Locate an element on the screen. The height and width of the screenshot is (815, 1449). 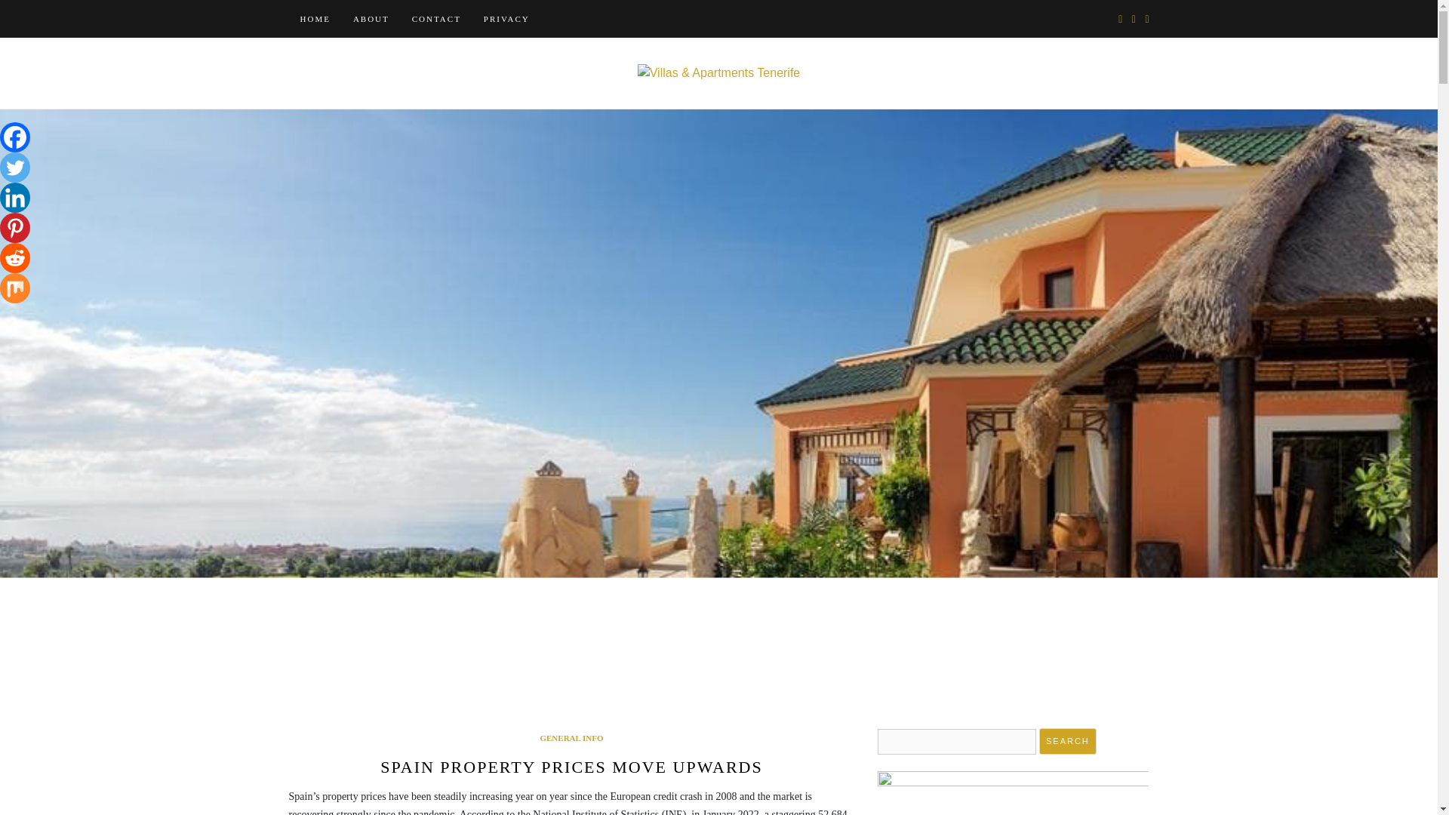
SPAIN PROPERTY PRICES MOVE UPWARDS is located at coordinates (571, 767).